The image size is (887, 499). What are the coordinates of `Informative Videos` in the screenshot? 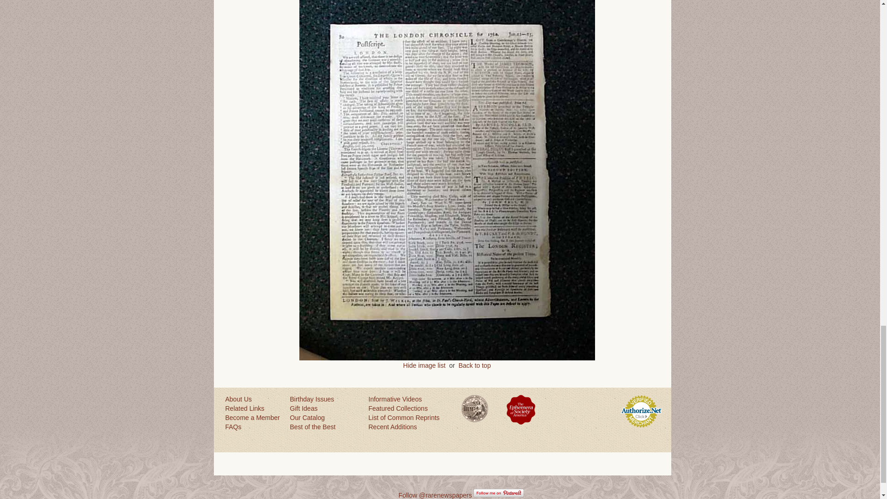 It's located at (407, 399).